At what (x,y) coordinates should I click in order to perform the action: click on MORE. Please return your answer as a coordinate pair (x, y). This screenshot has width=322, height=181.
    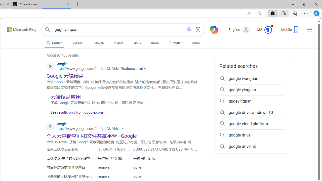
    Looking at the image, I should click on (174, 44).